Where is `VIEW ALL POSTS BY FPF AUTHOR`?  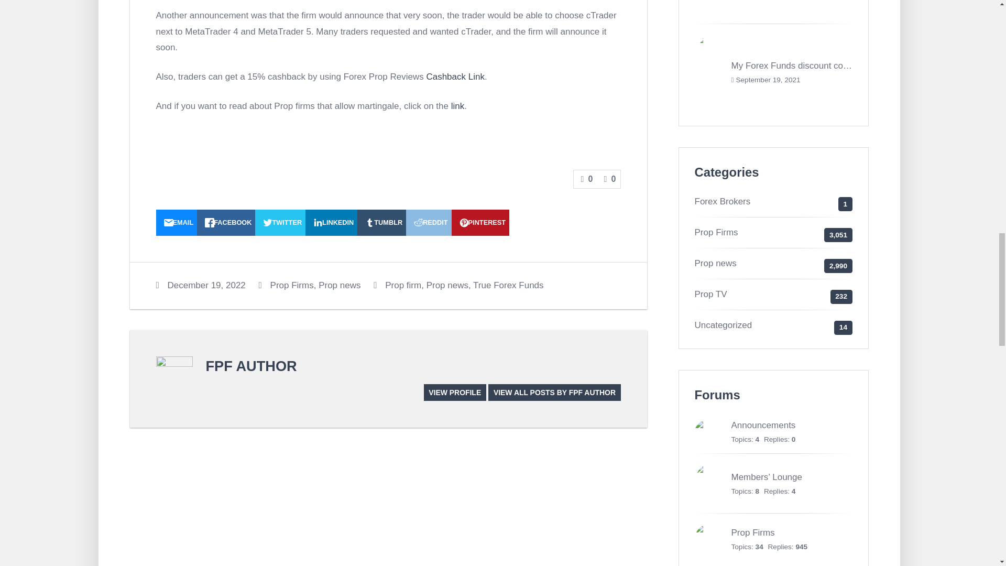 VIEW ALL POSTS BY FPF AUTHOR is located at coordinates (554, 392).